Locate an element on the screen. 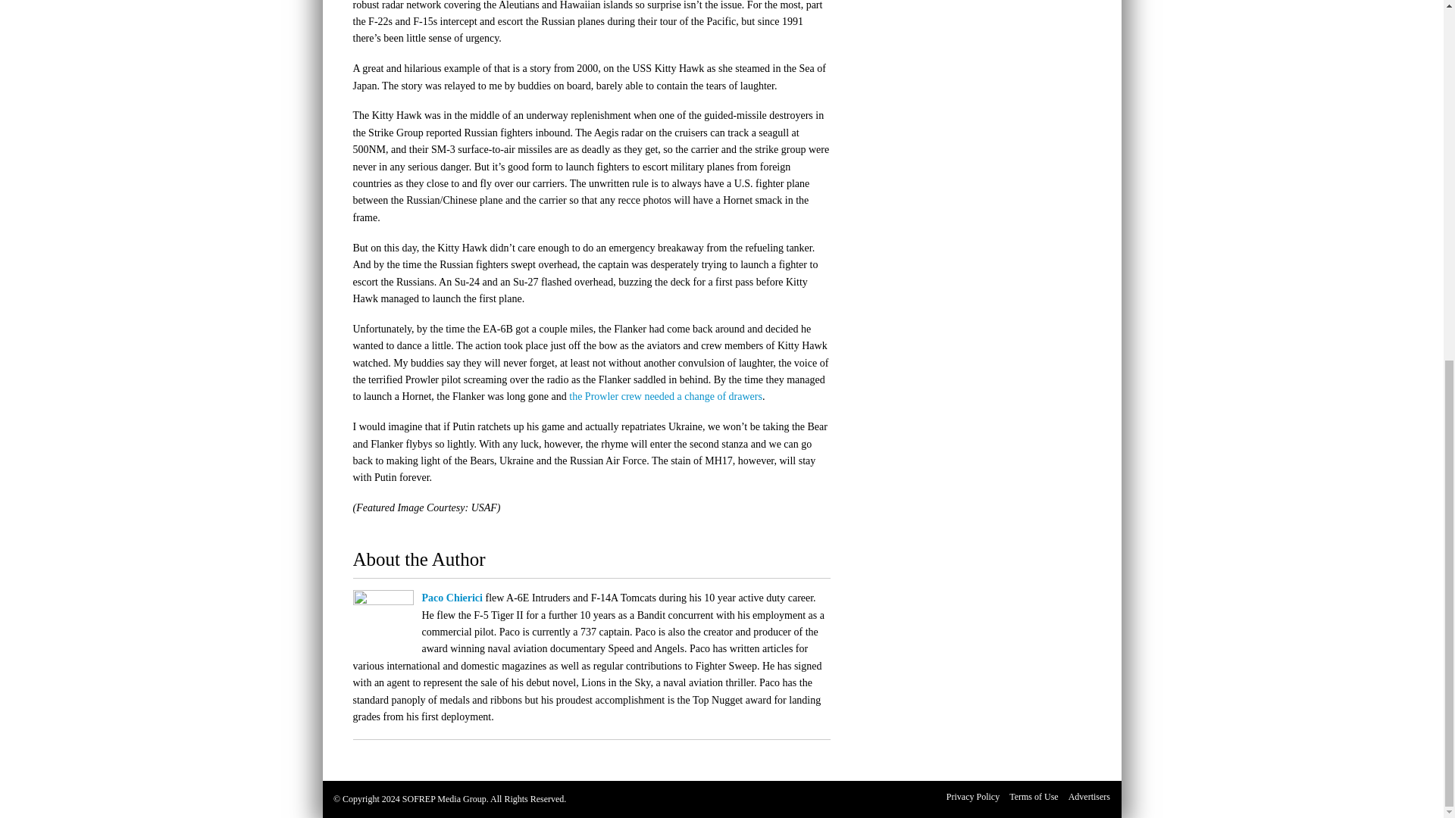  SOFREP Media Group is located at coordinates (444, 798).